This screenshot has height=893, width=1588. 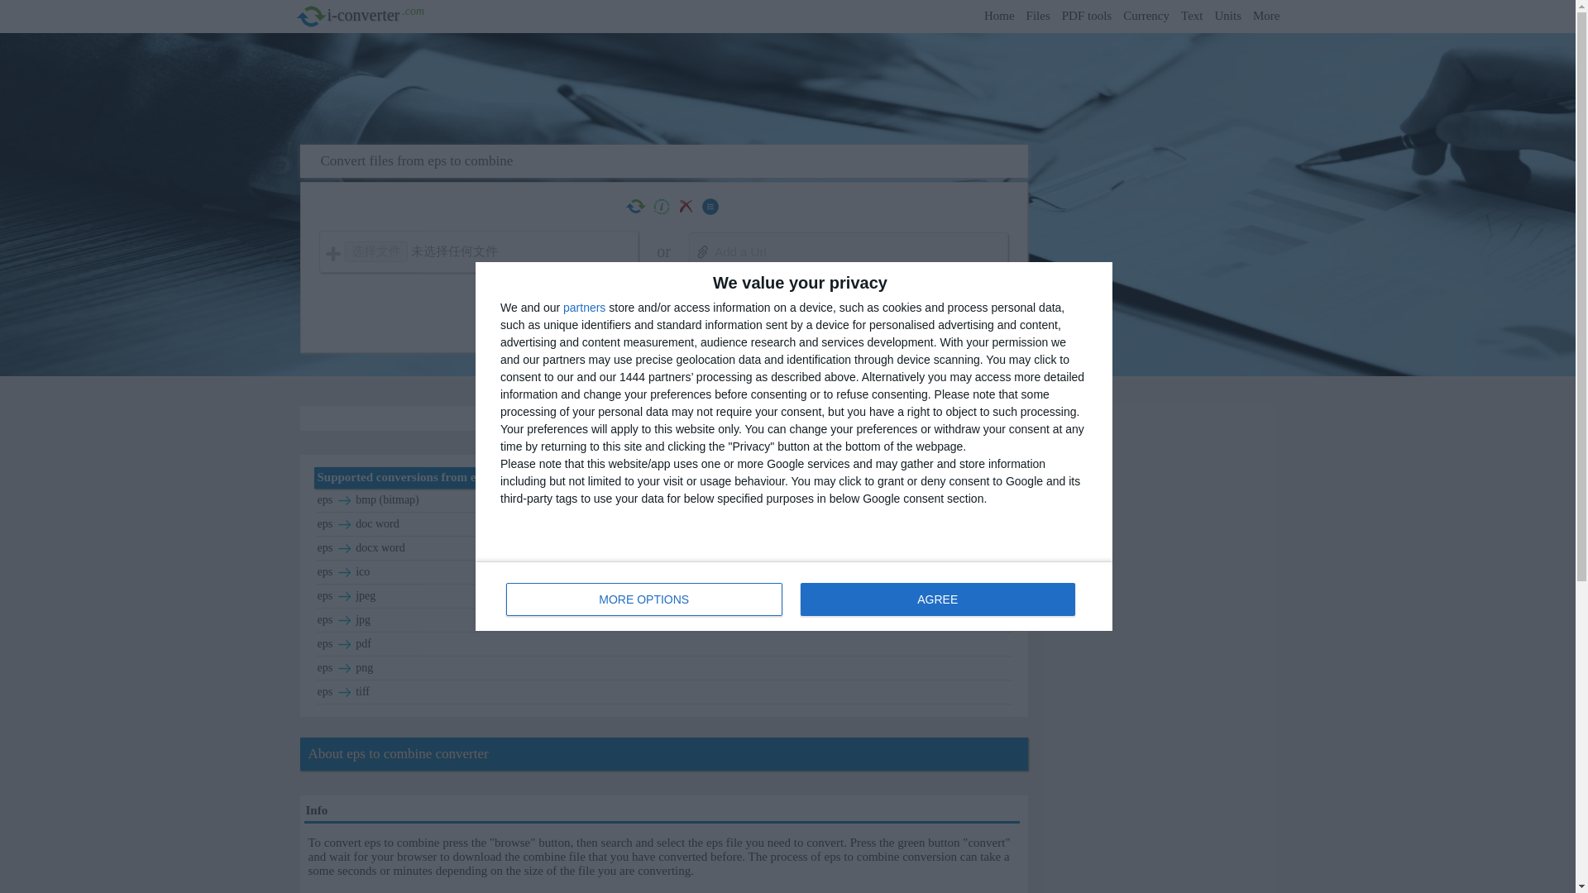 I want to click on Files, so click(x=1227, y=16).